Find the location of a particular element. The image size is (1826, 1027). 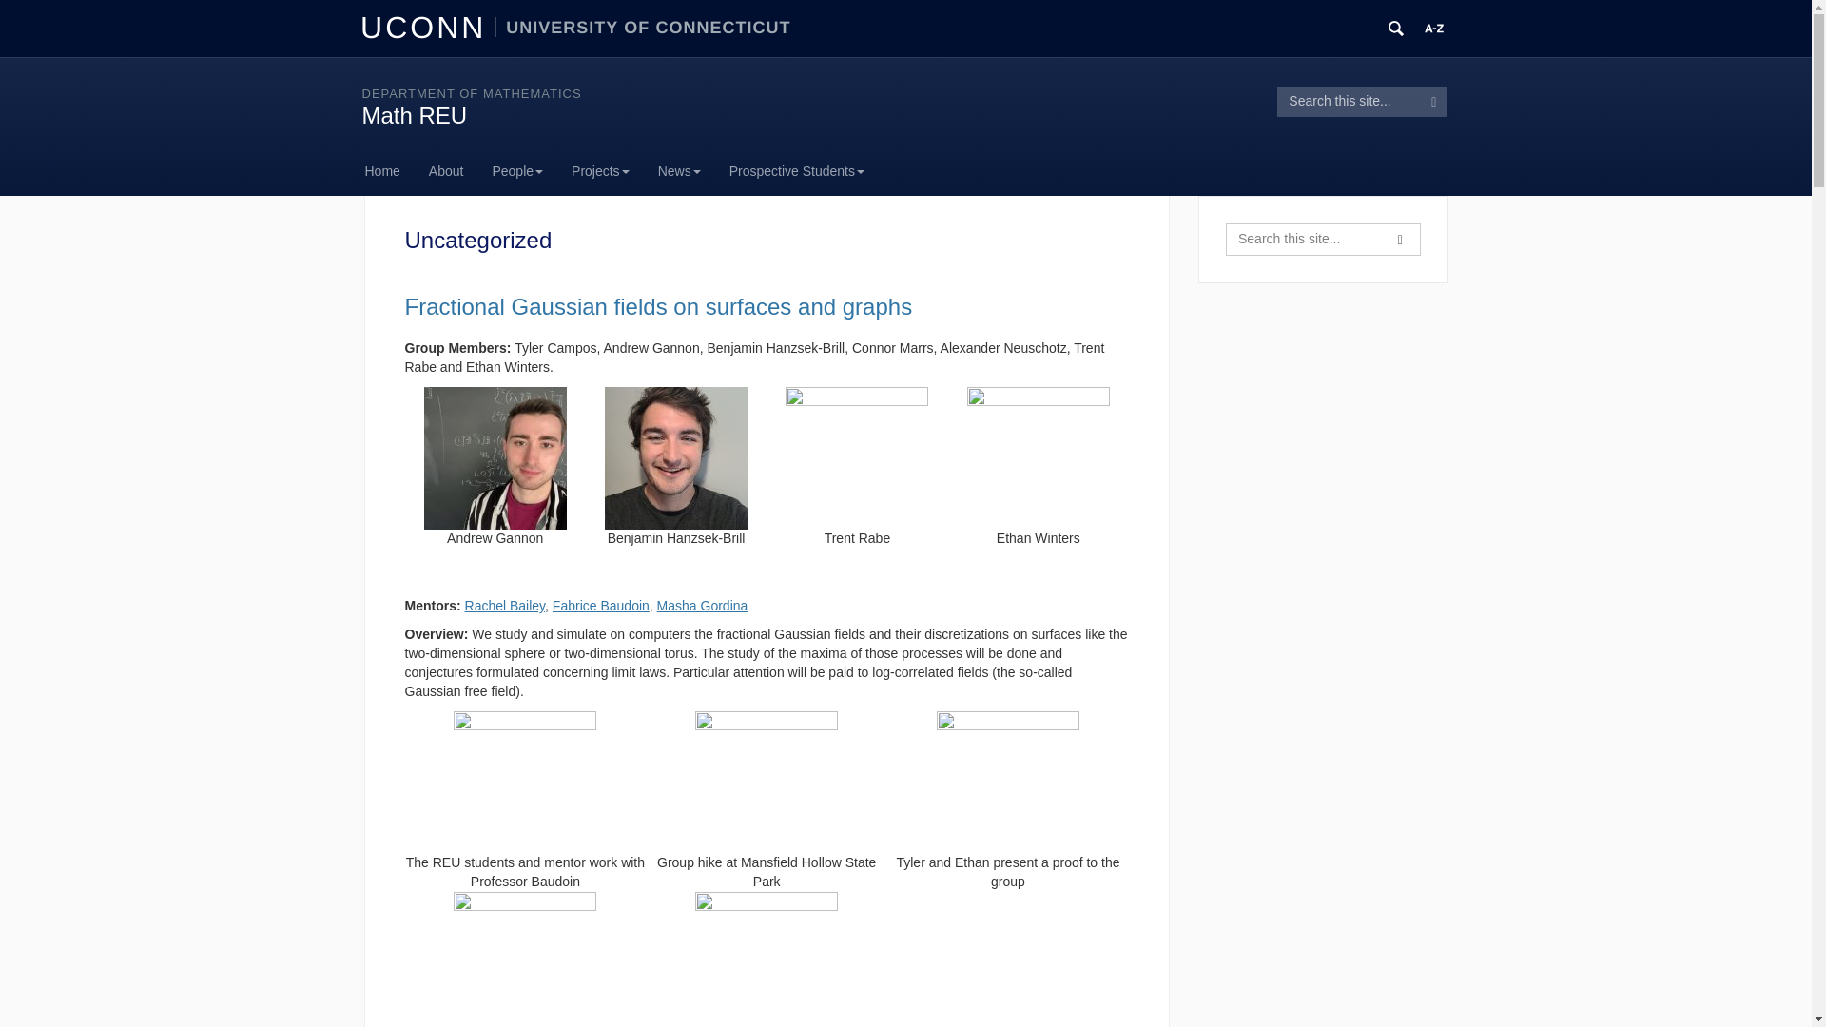

About is located at coordinates (446, 171).